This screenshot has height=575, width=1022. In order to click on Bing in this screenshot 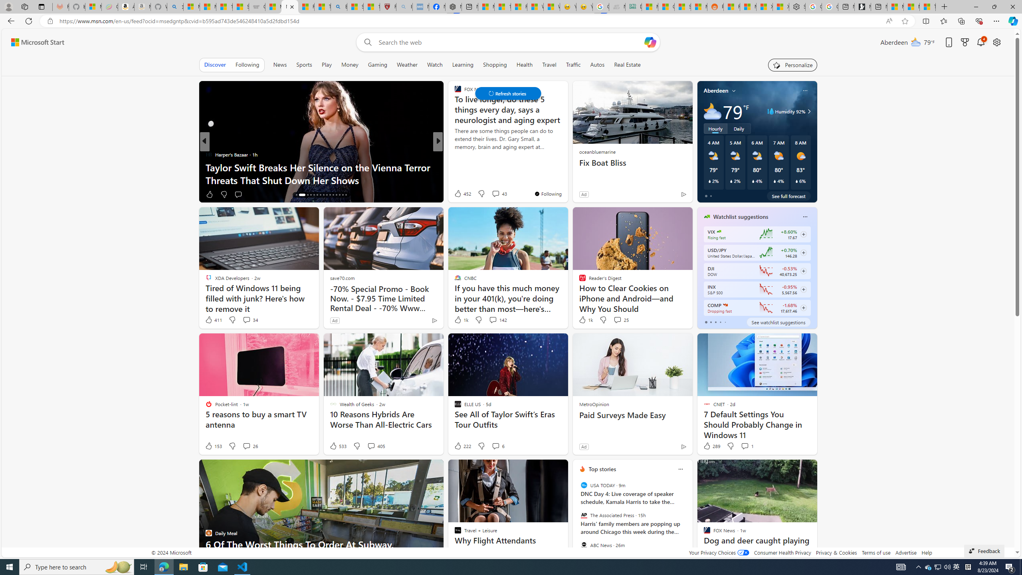, I will do `click(339, 7)`.